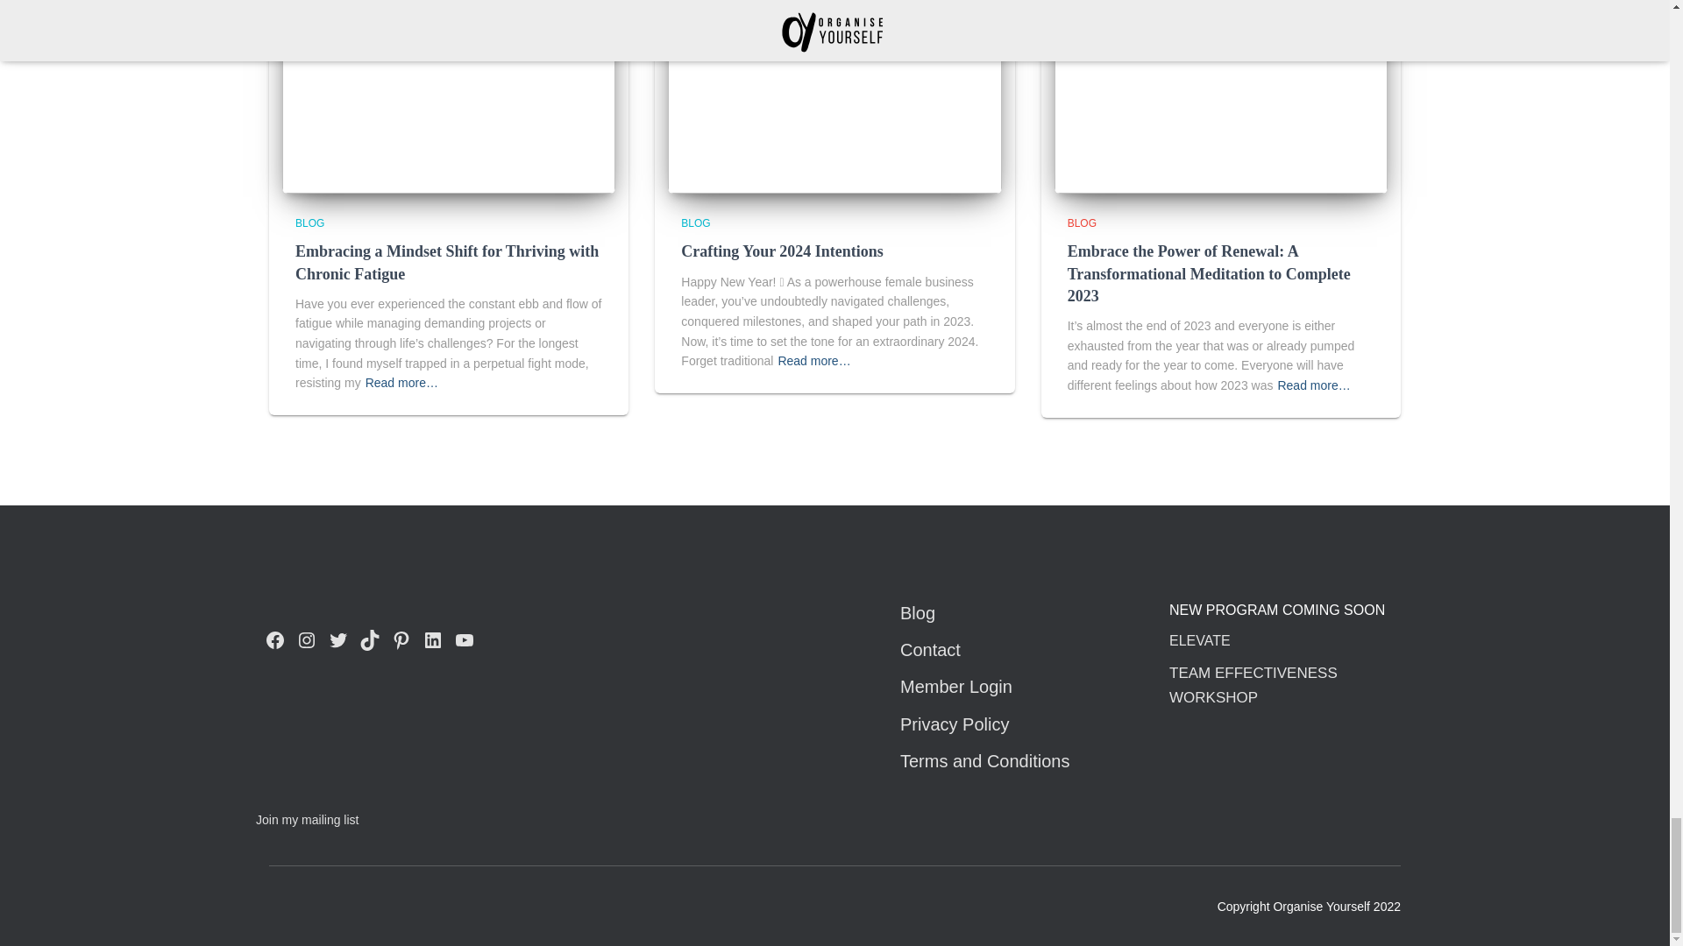 The height and width of the screenshot is (946, 1683). What do you see at coordinates (834, 81) in the screenshot?
I see `Crafting Your 2024 Intentions` at bounding box center [834, 81].